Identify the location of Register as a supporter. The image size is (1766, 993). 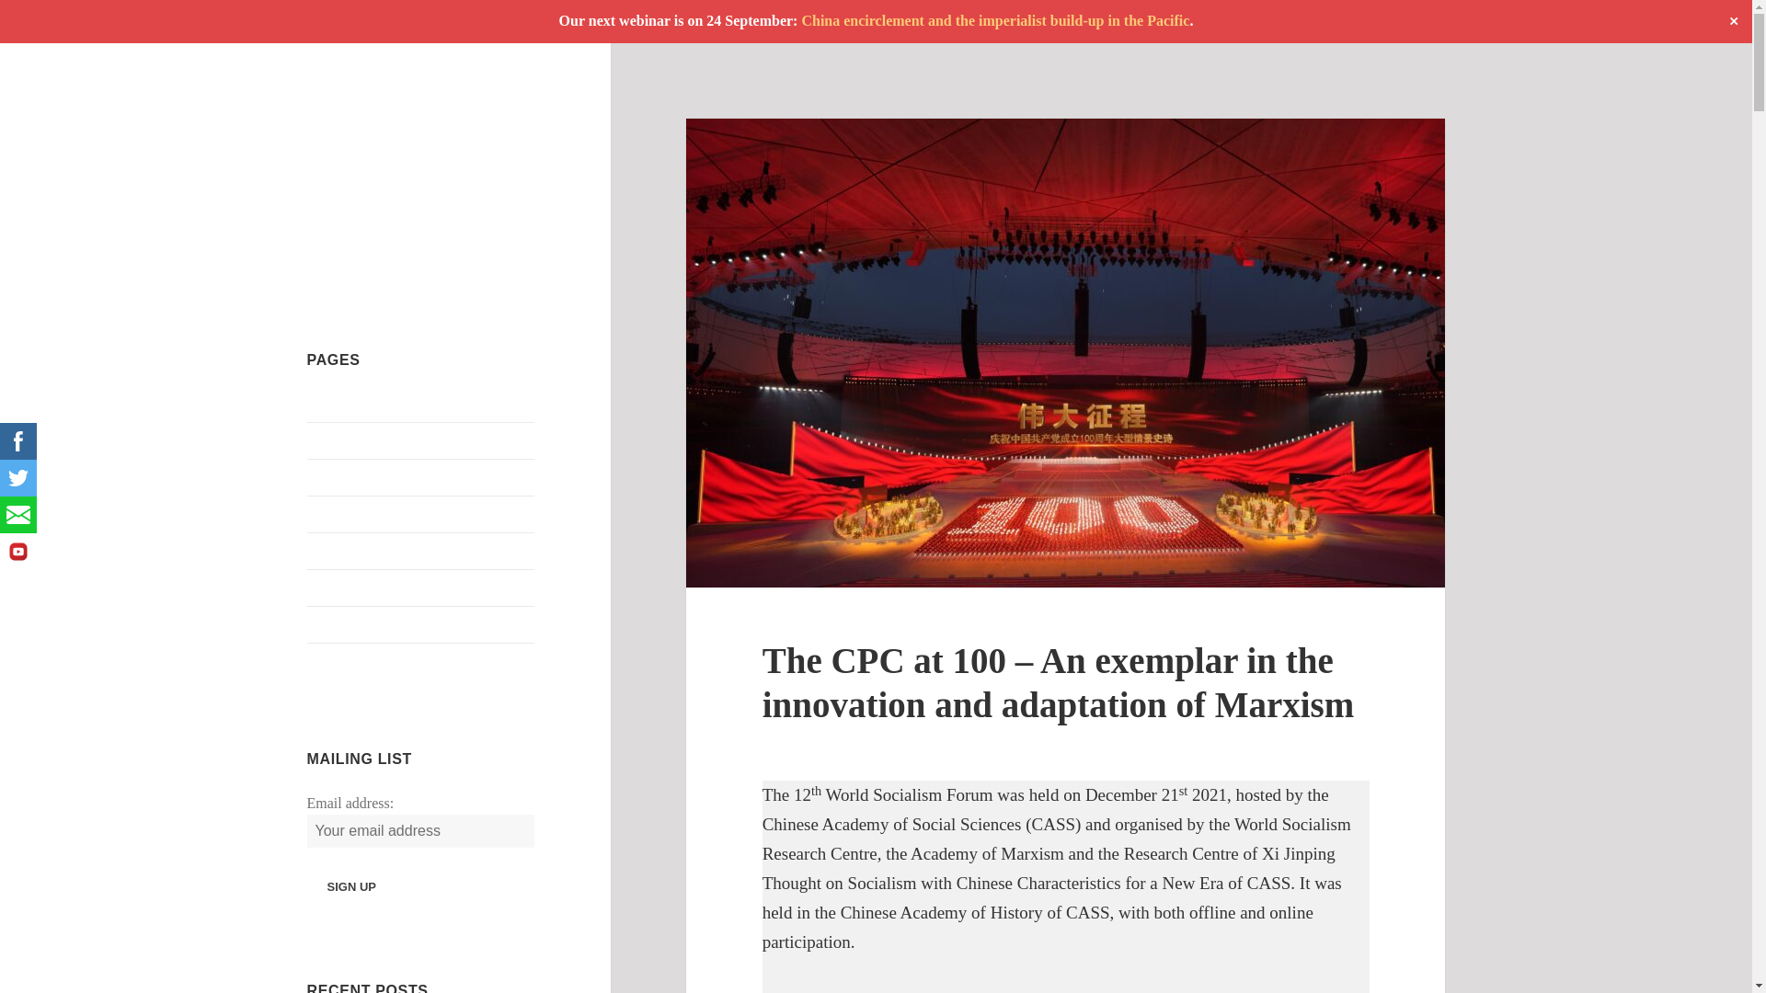
(374, 623).